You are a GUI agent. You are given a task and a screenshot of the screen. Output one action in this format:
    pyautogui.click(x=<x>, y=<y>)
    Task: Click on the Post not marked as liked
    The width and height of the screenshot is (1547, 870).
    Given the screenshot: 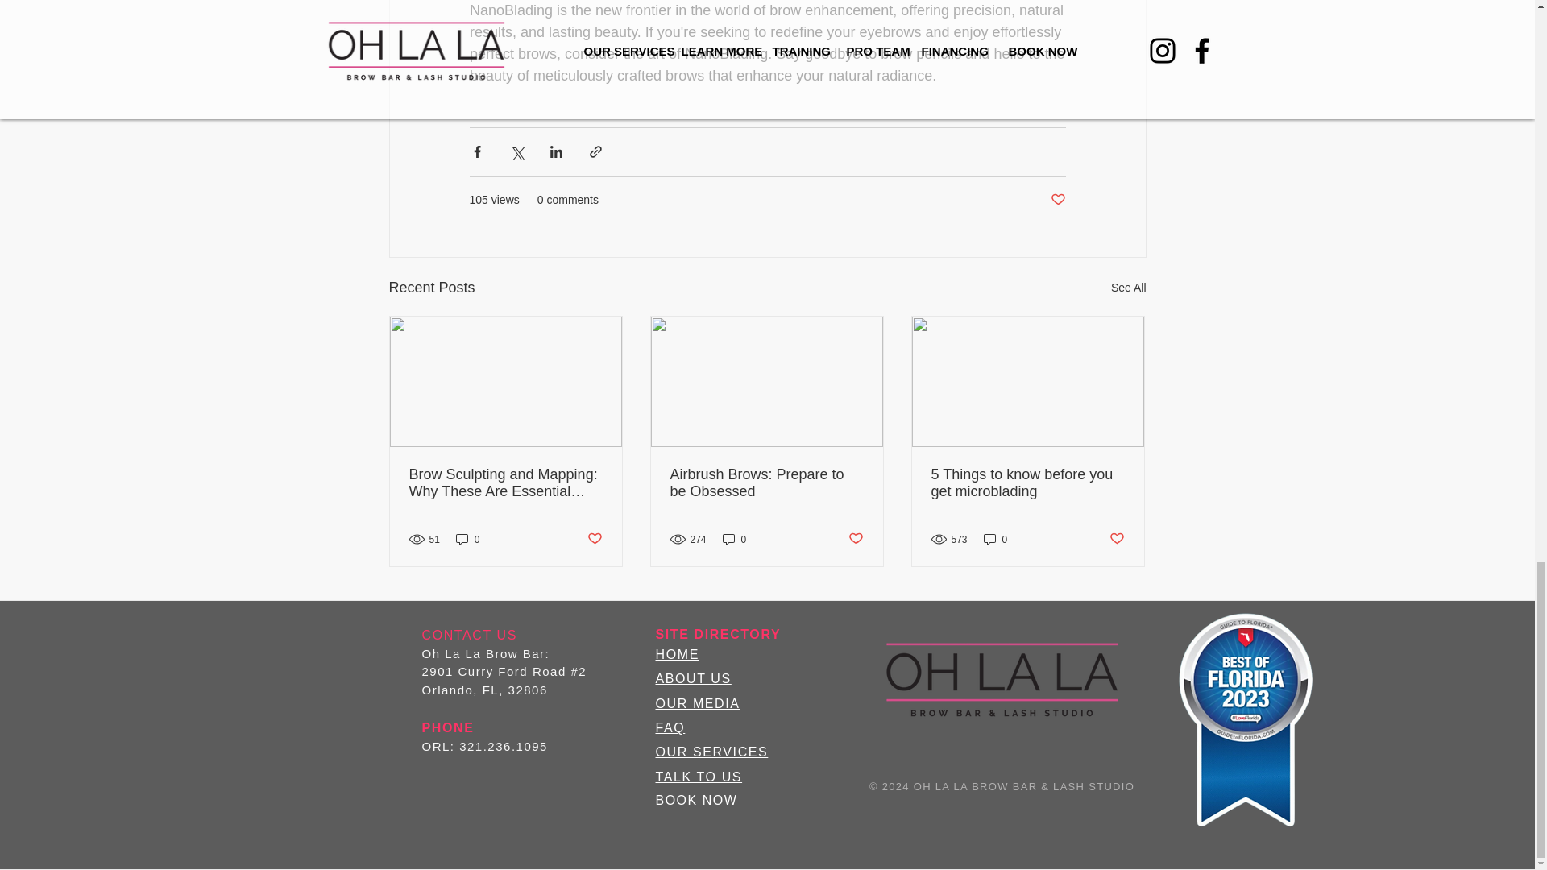 What is the action you would take?
    pyautogui.click(x=1057, y=200)
    